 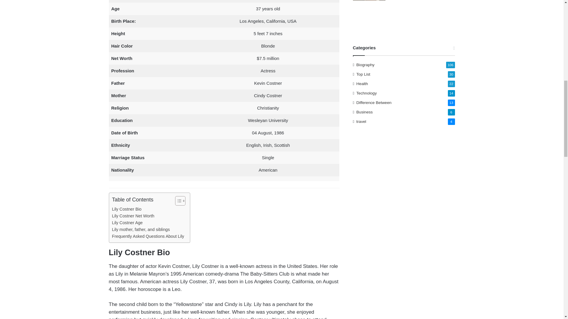 What do you see at coordinates (133, 216) in the screenshot?
I see `Lily Costner Net Worth` at bounding box center [133, 216].